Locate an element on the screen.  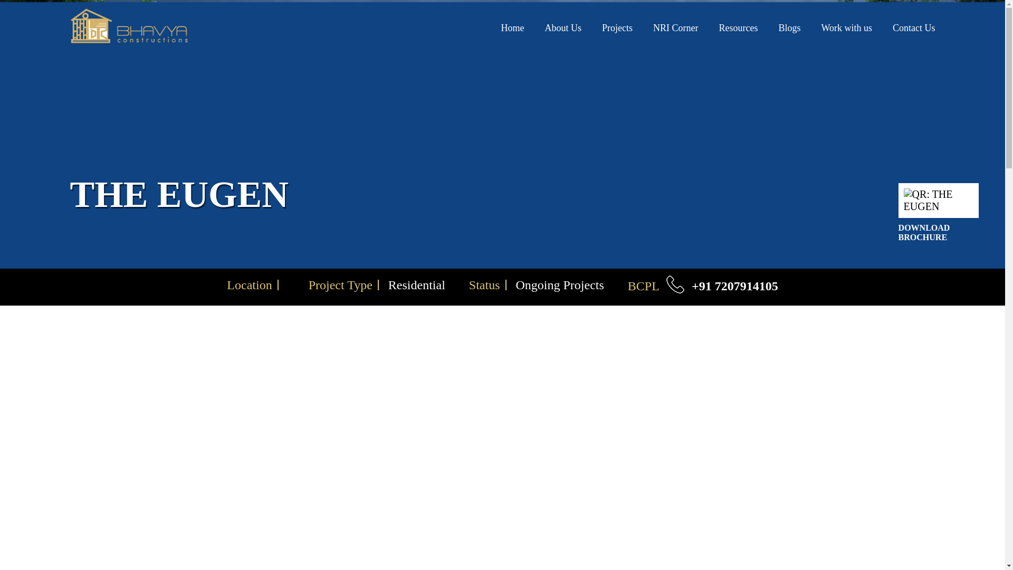
About Us is located at coordinates (563, 27).